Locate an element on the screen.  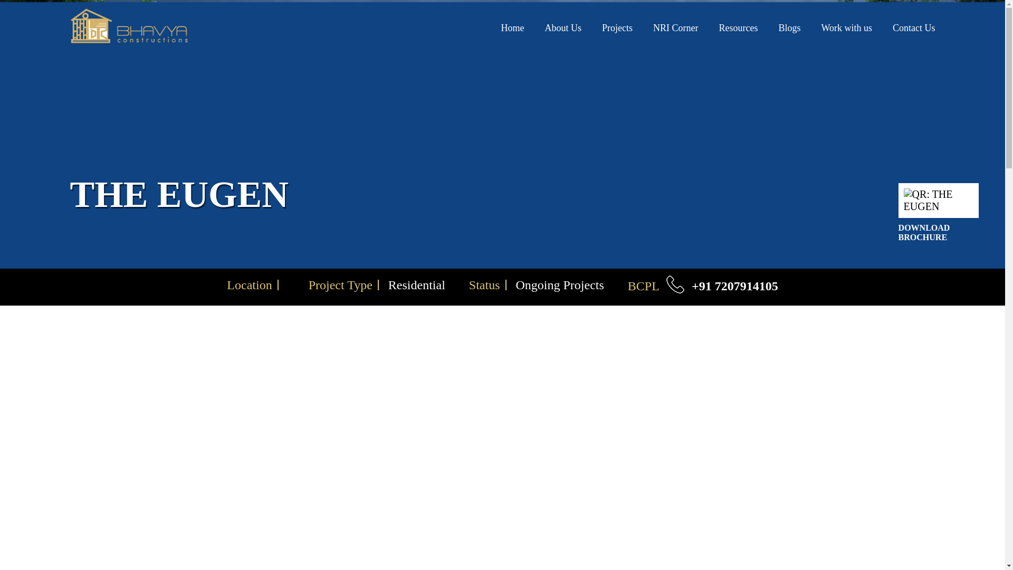
About Us is located at coordinates (563, 27).